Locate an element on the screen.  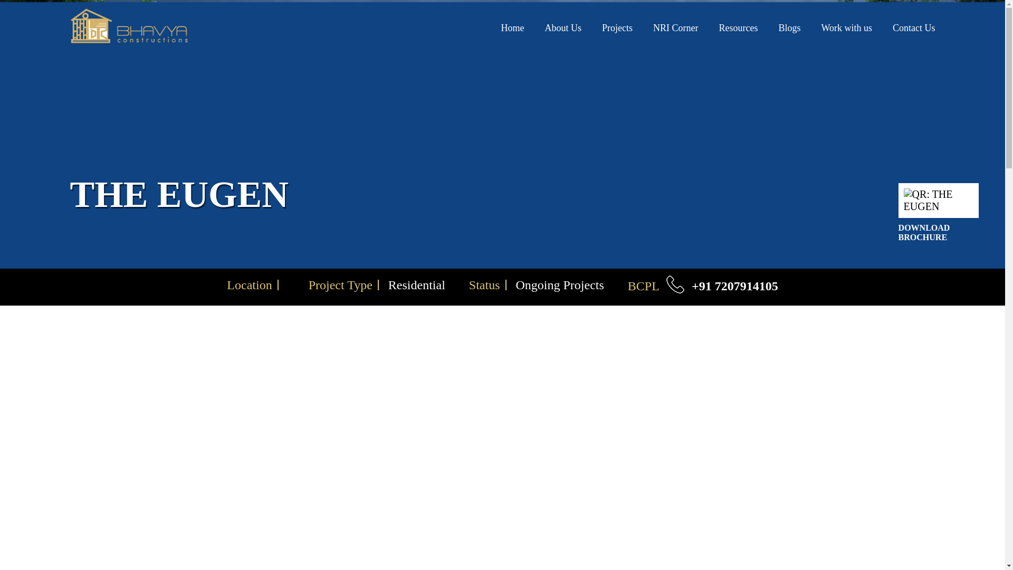
About Us is located at coordinates (563, 27).